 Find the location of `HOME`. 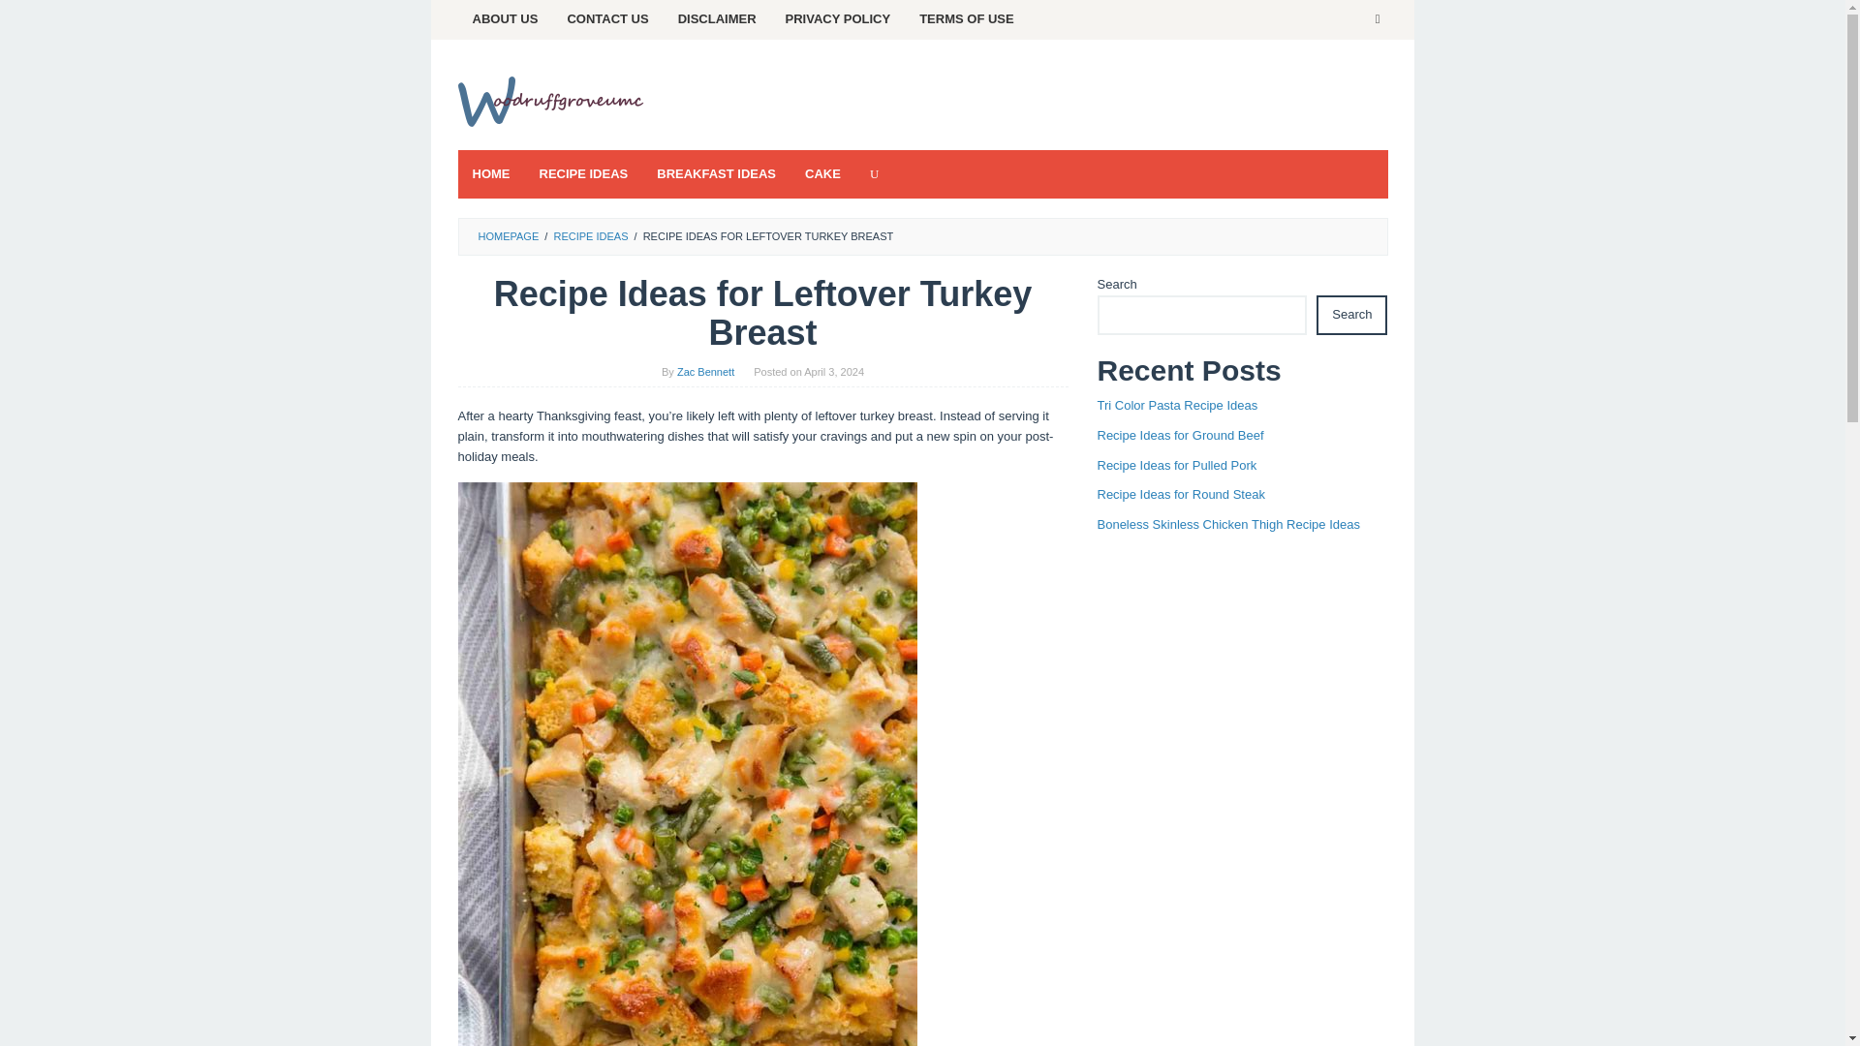

HOME is located at coordinates (490, 174).